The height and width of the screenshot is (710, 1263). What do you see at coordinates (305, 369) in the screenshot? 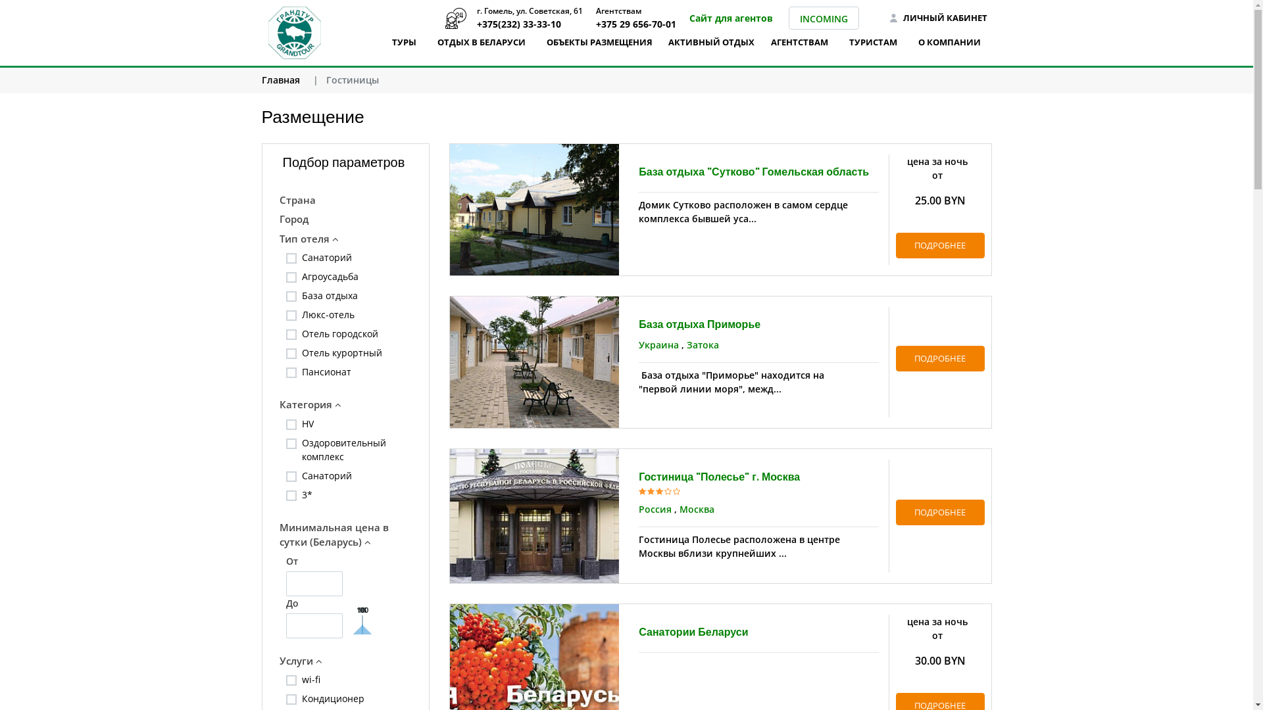
I see `Y` at bounding box center [305, 369].